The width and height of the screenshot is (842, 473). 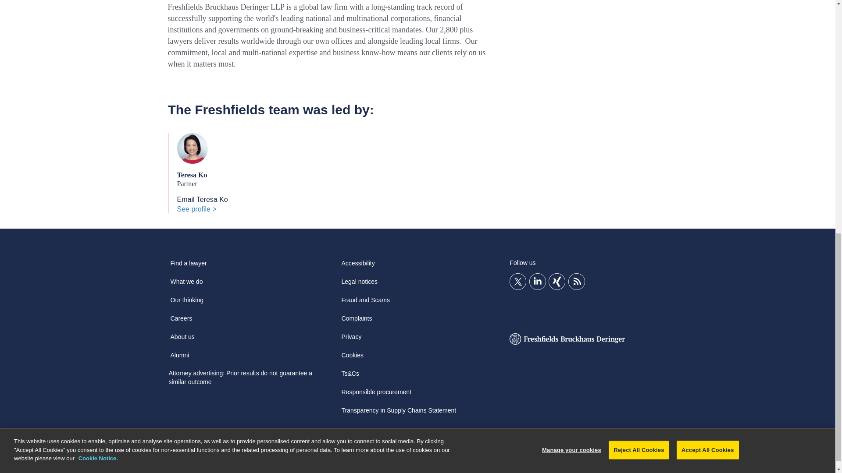 What do you see at coordinates (352, 358) in the screenshot?
I see `Cookies` at bounding box center [352, 358].